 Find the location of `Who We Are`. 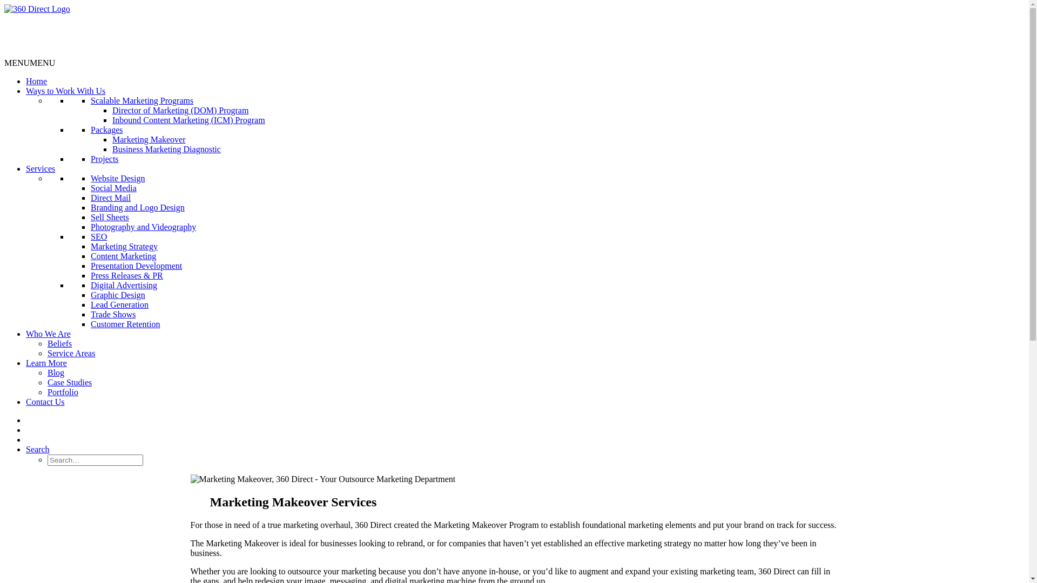

Who We Are is located at coordinates (49, 334).